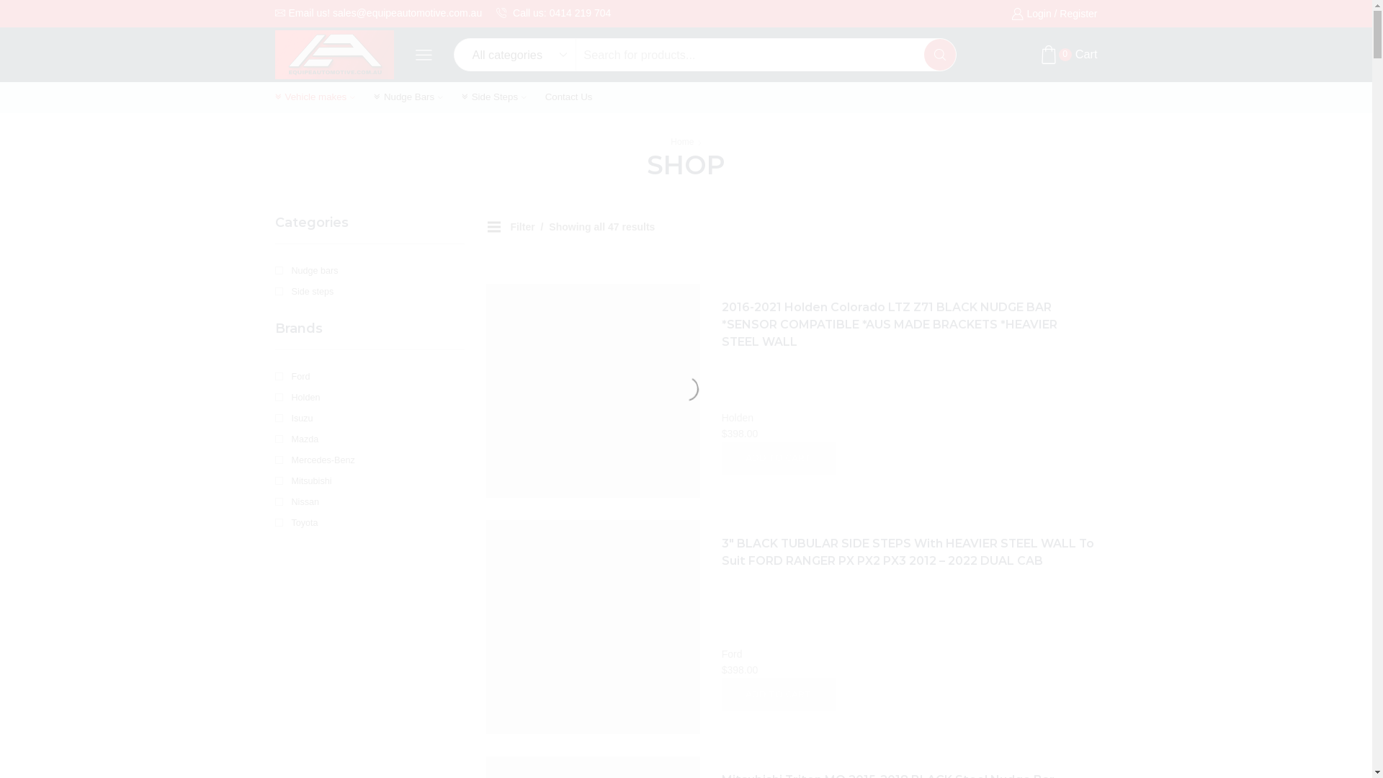 The width and height of the screenshot is (1383, 778). What do you see at coordinates (779, 694) in the screenshot?
I see `ADD TO CART` at bounding box center [779, 694].